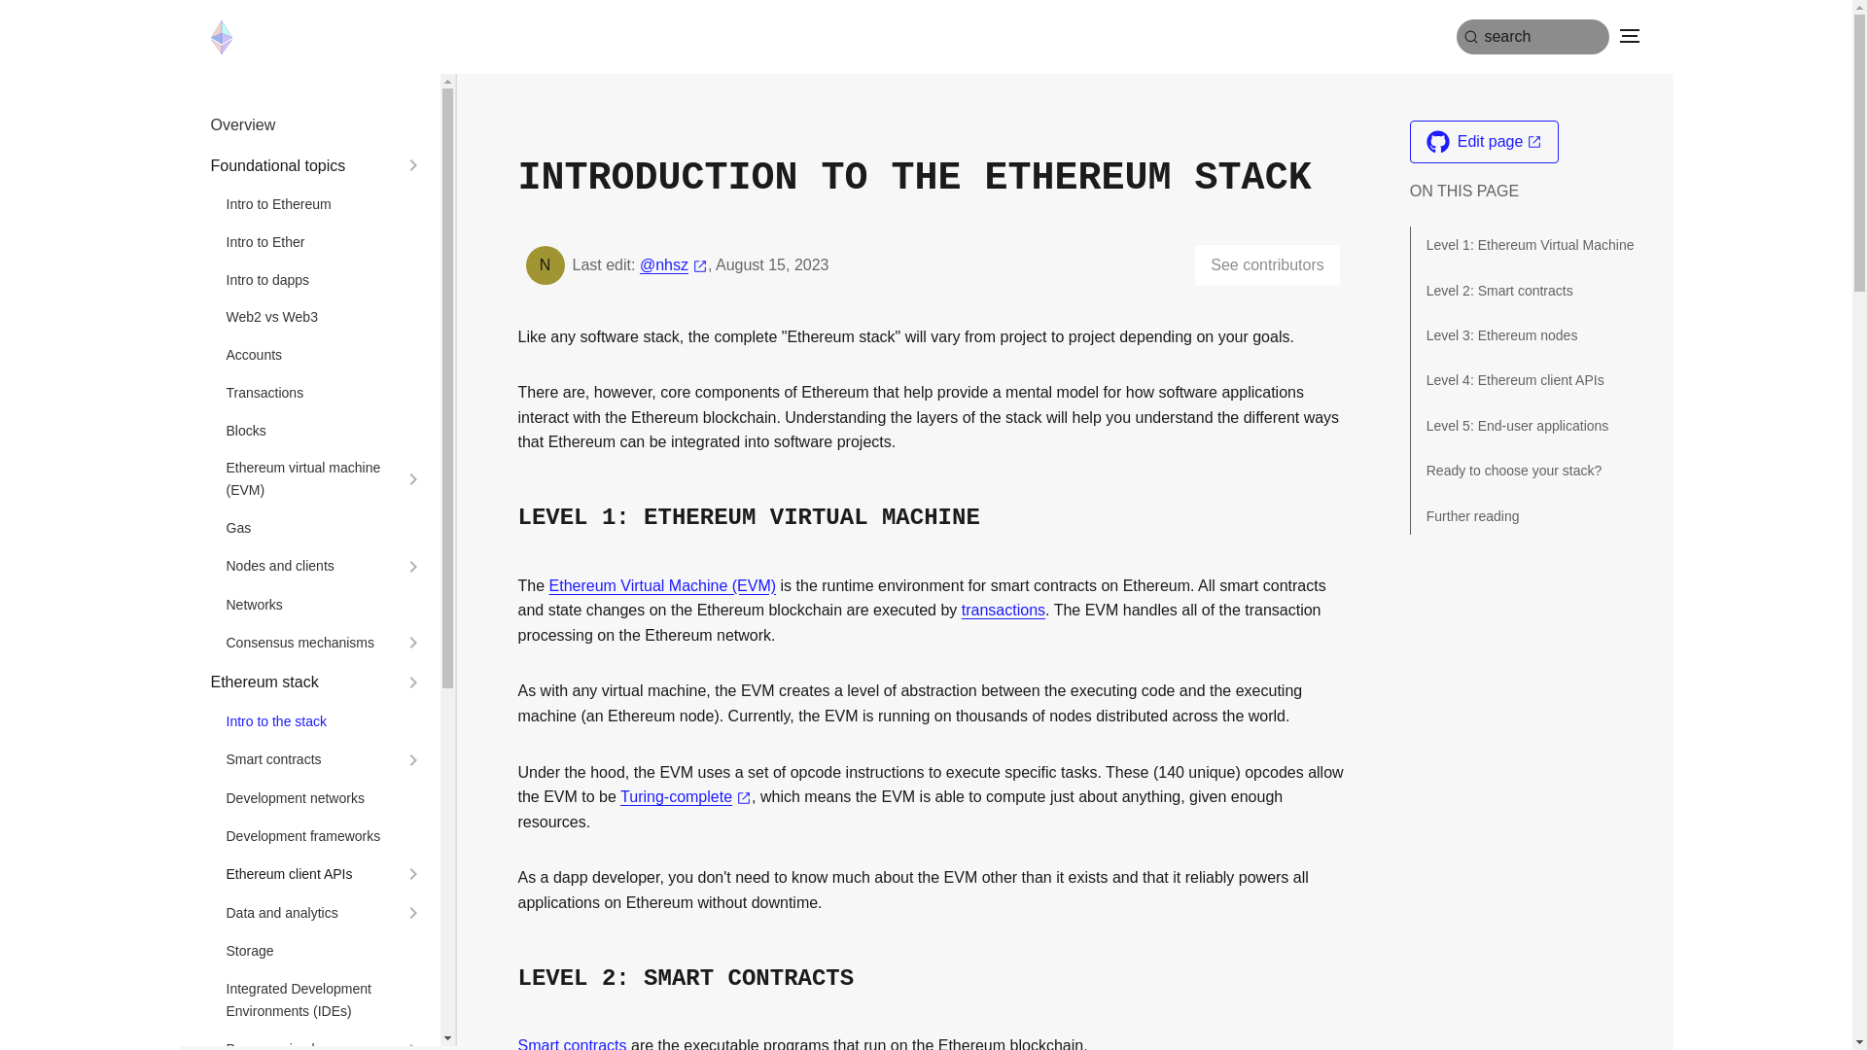 The height and width of the screenshot is (1050, 1867). Describe the element at coordinates (325, 605) in the screenshot. I see `Networks` at that location.